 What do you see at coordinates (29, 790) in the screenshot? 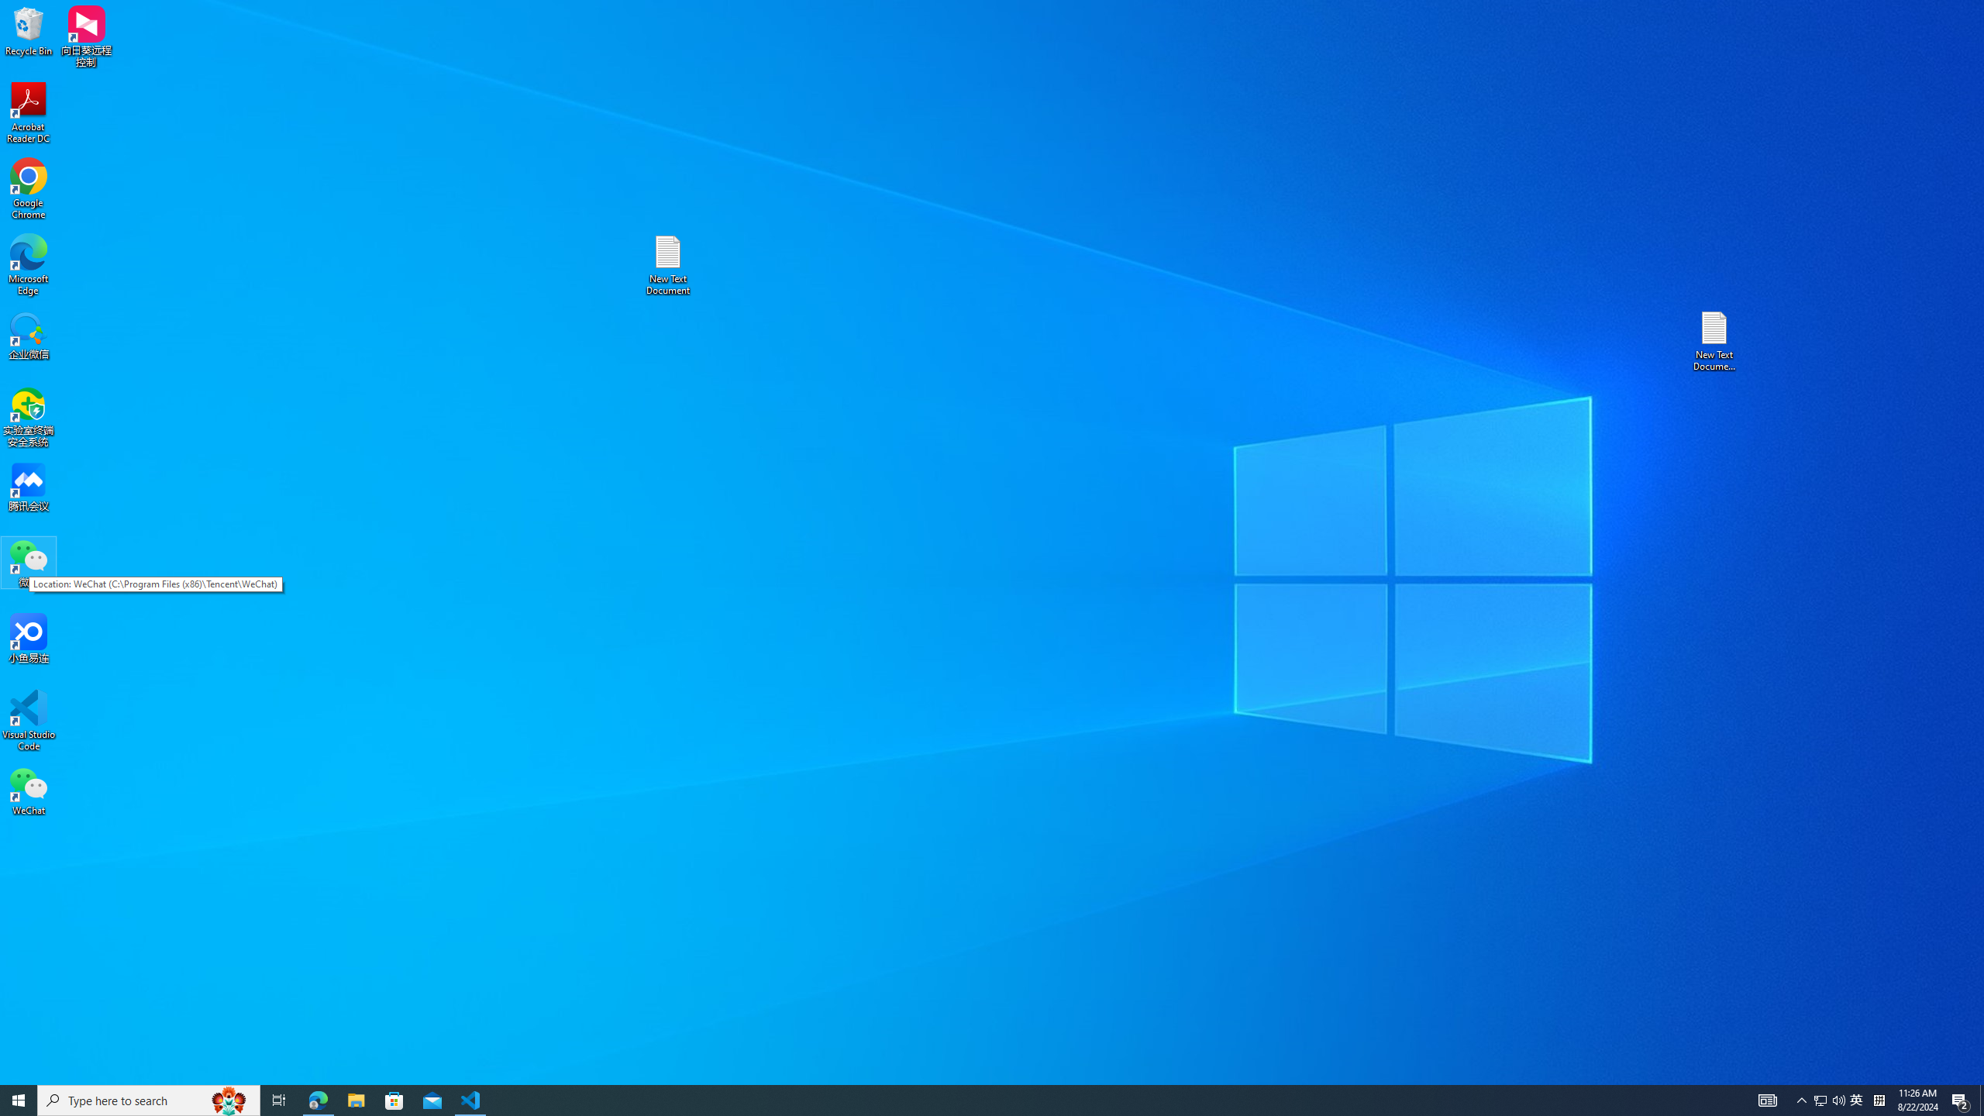
I see `WeChat` at bounding box center [29, 790].